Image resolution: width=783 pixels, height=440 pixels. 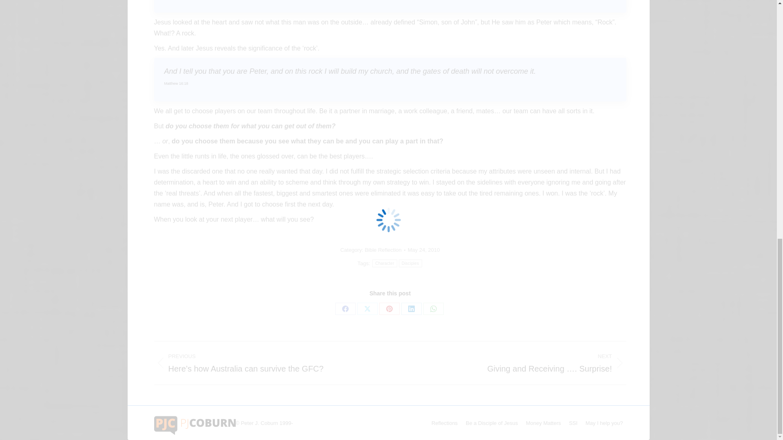 What do you see at coordinates (345, 309) in the screenshot?
I see `Facebook` at bounding box center [345, 309].